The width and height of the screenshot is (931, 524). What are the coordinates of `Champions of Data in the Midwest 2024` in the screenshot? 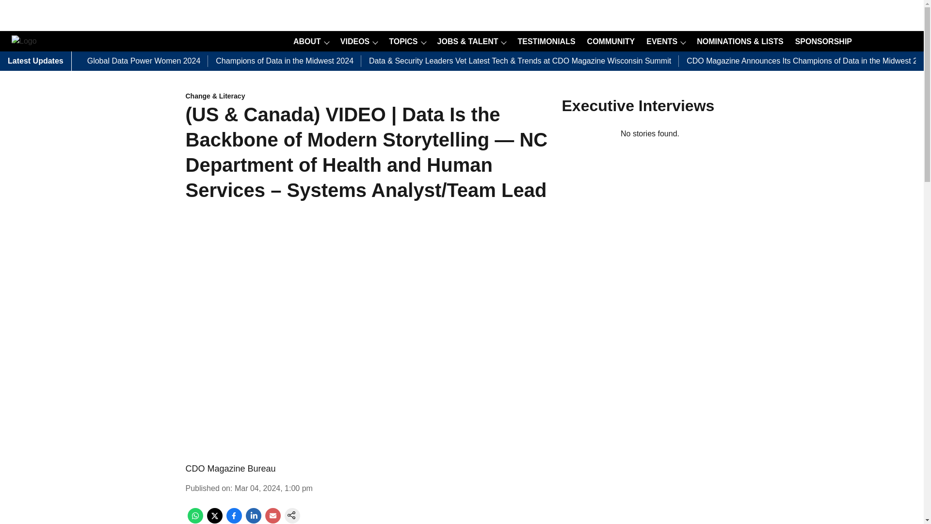 It's located at (285, 61).